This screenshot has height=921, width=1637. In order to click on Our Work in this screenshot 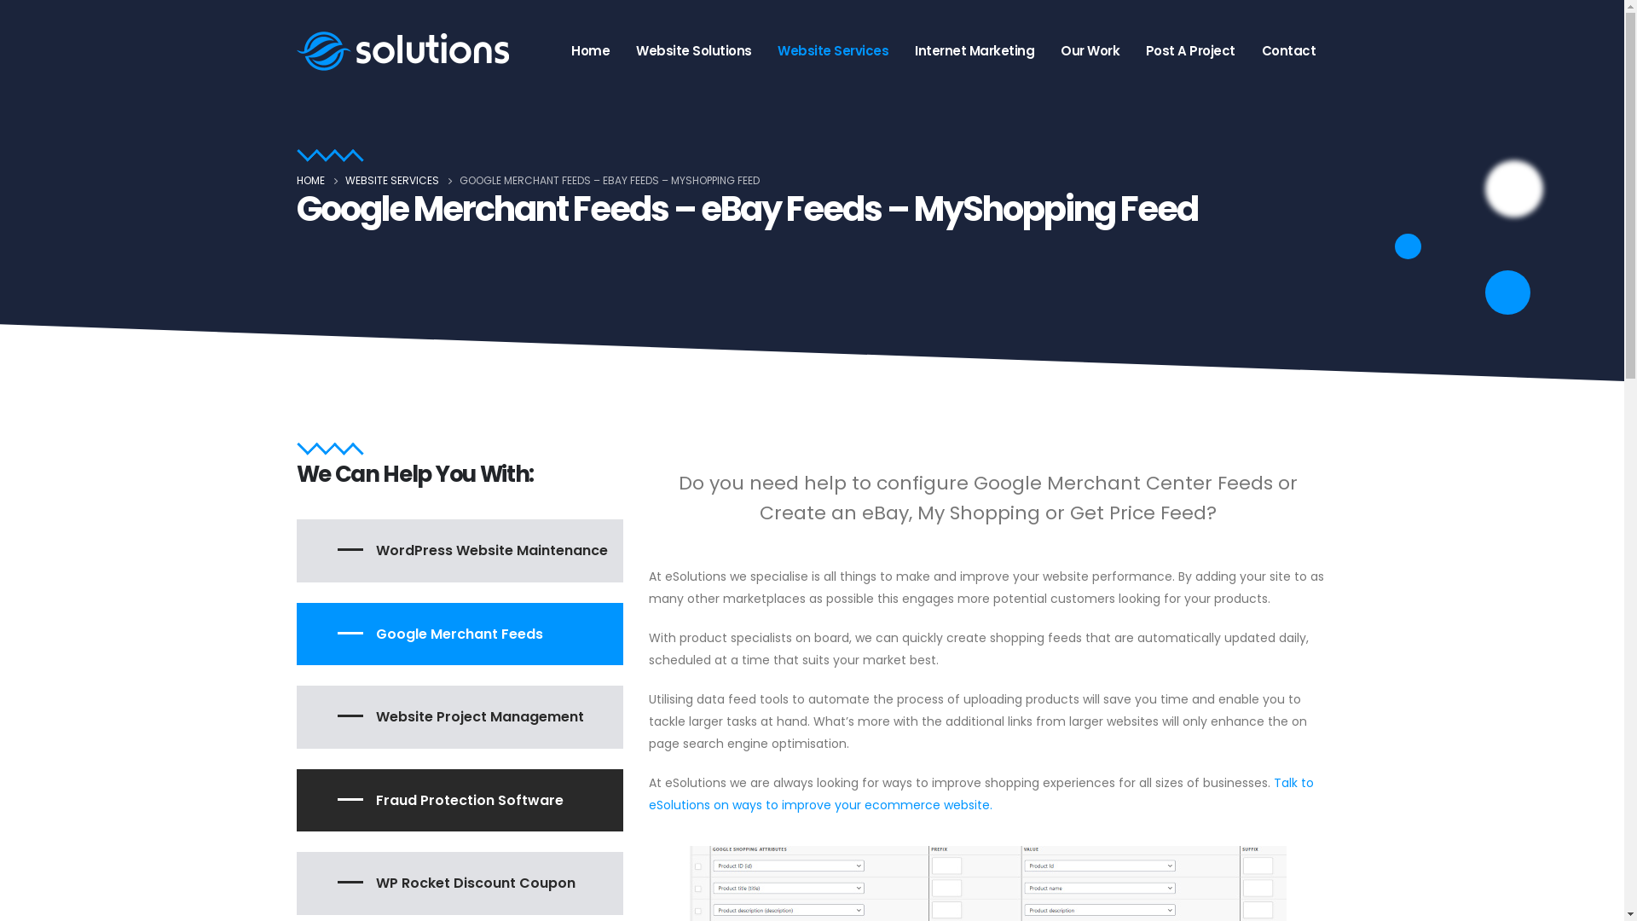, I will do `click(1090, 51)`.